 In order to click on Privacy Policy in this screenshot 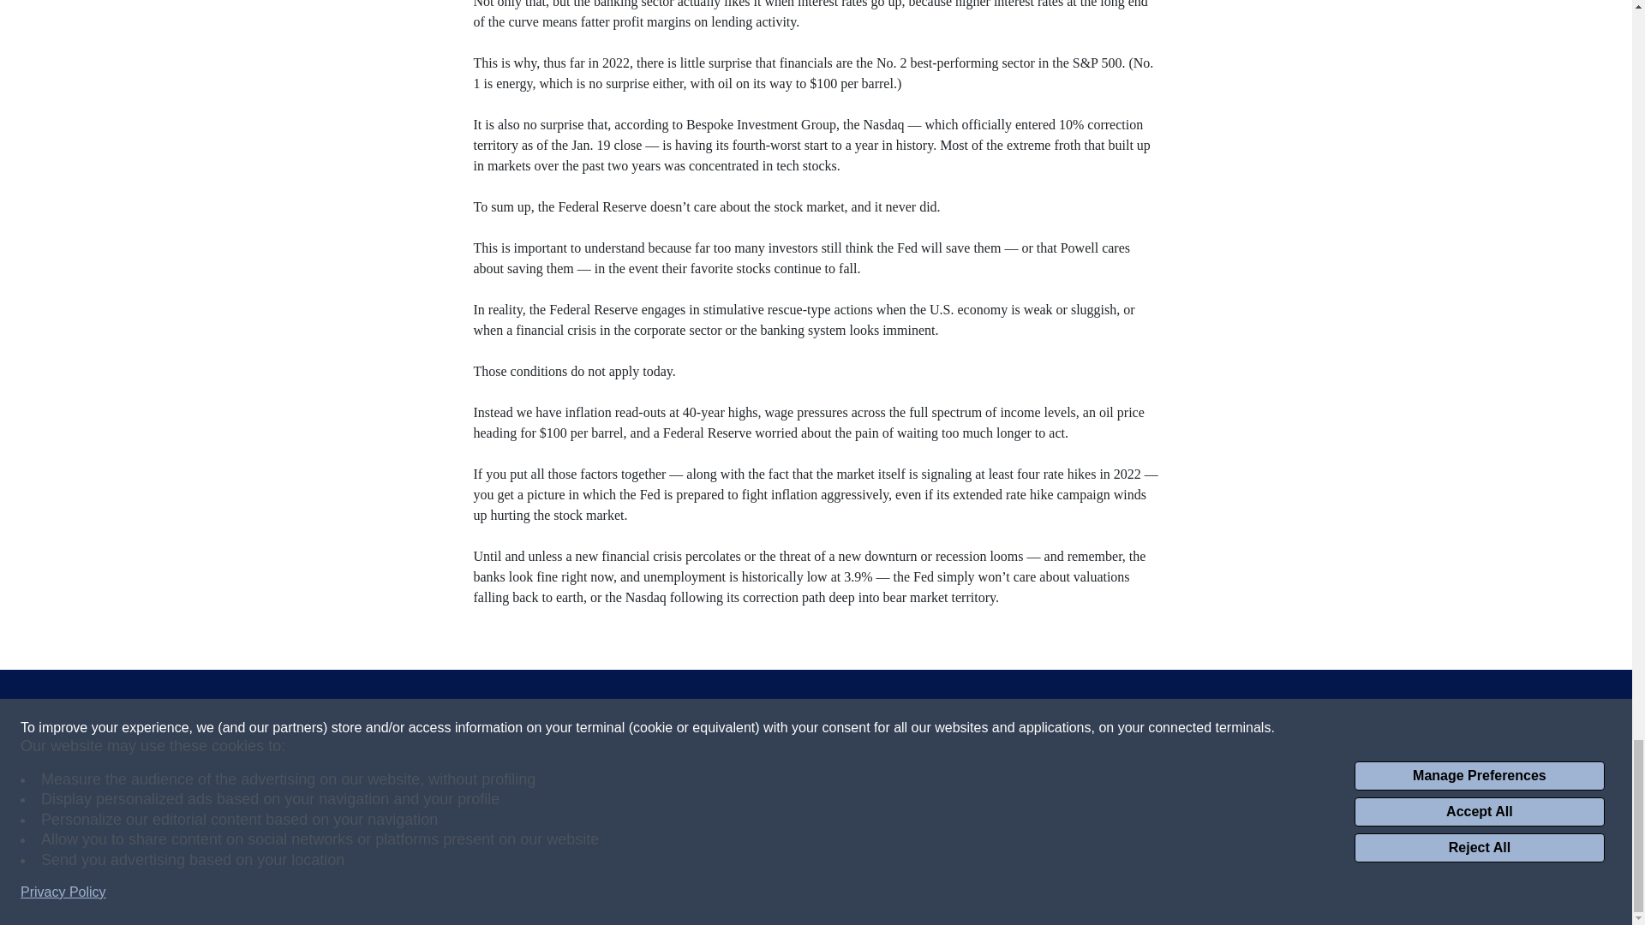, I will do `click(308, 860)`.